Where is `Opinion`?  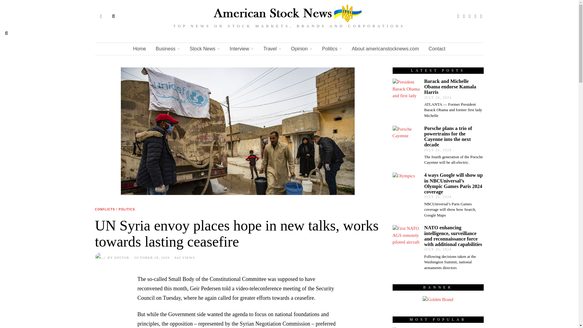
Opinion is located at coordinates (302, 49).